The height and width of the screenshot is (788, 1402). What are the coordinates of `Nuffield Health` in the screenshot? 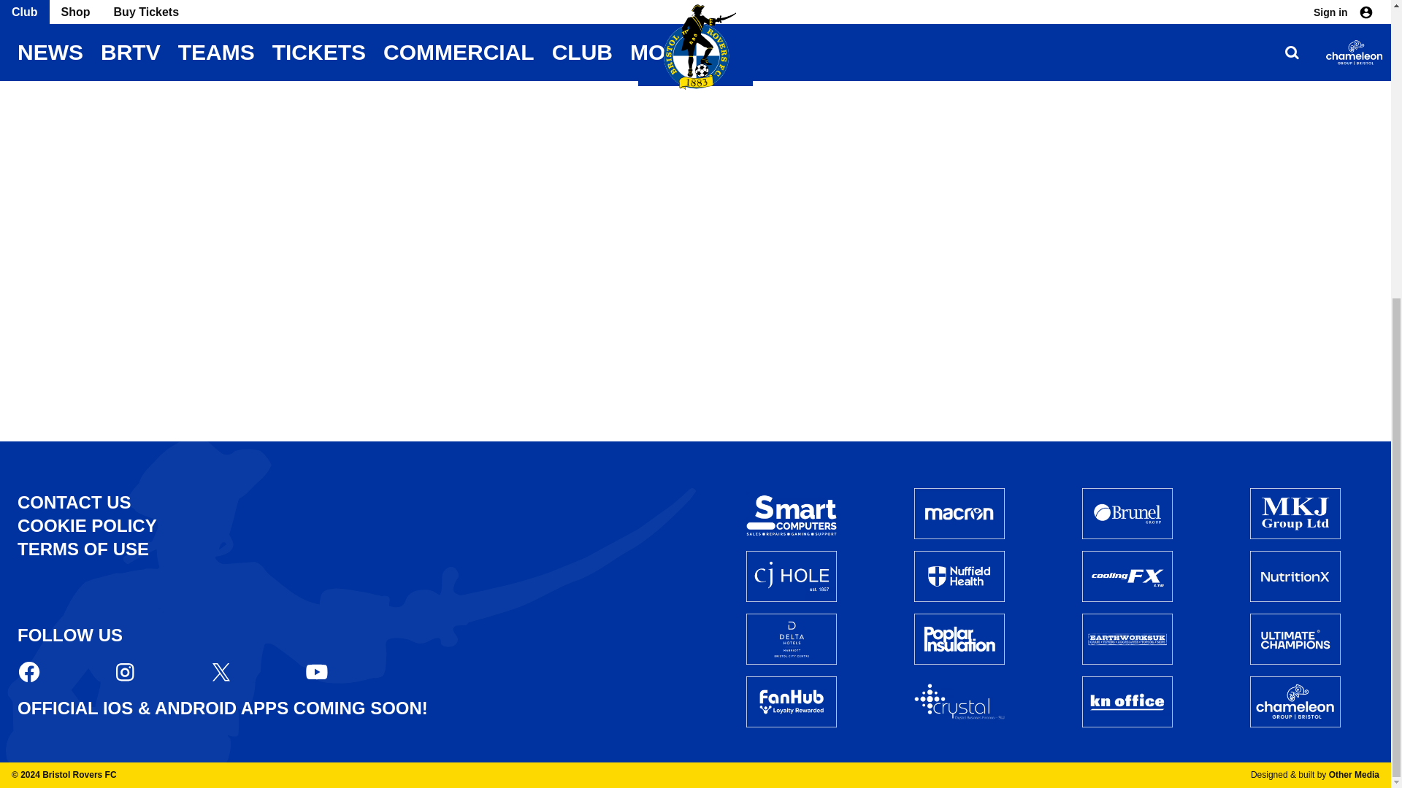 It's located at (959, 576).